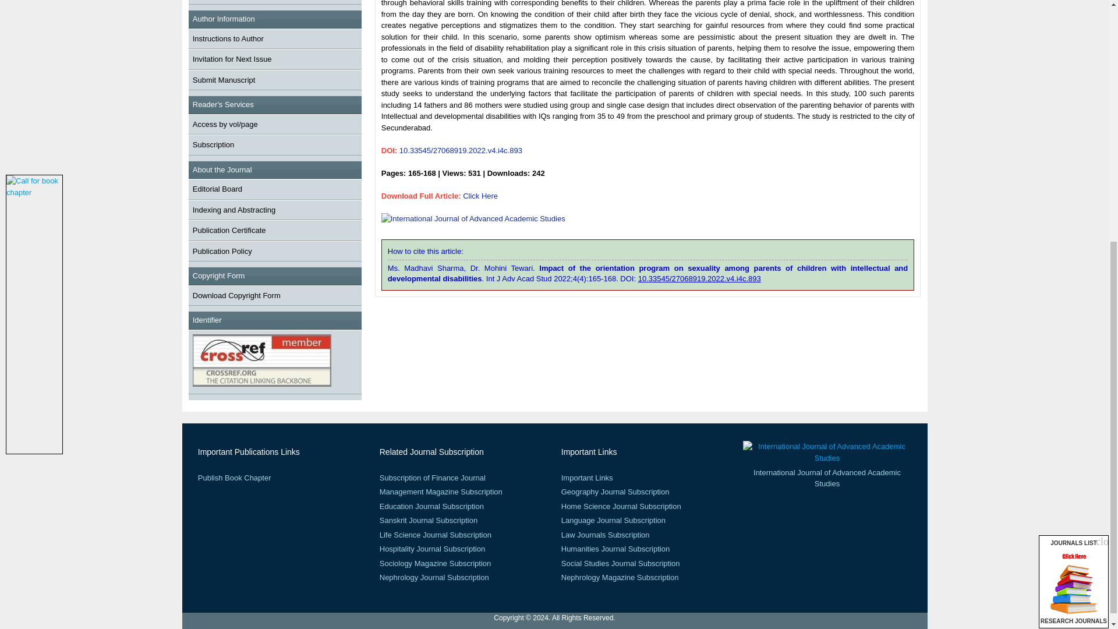 The width and height of the screenshot is (1118, 629). What do you see at coordinates (233, 210) in the screenshot?
I see `Indexing and Abstracting` at bounding box center [233, 210].